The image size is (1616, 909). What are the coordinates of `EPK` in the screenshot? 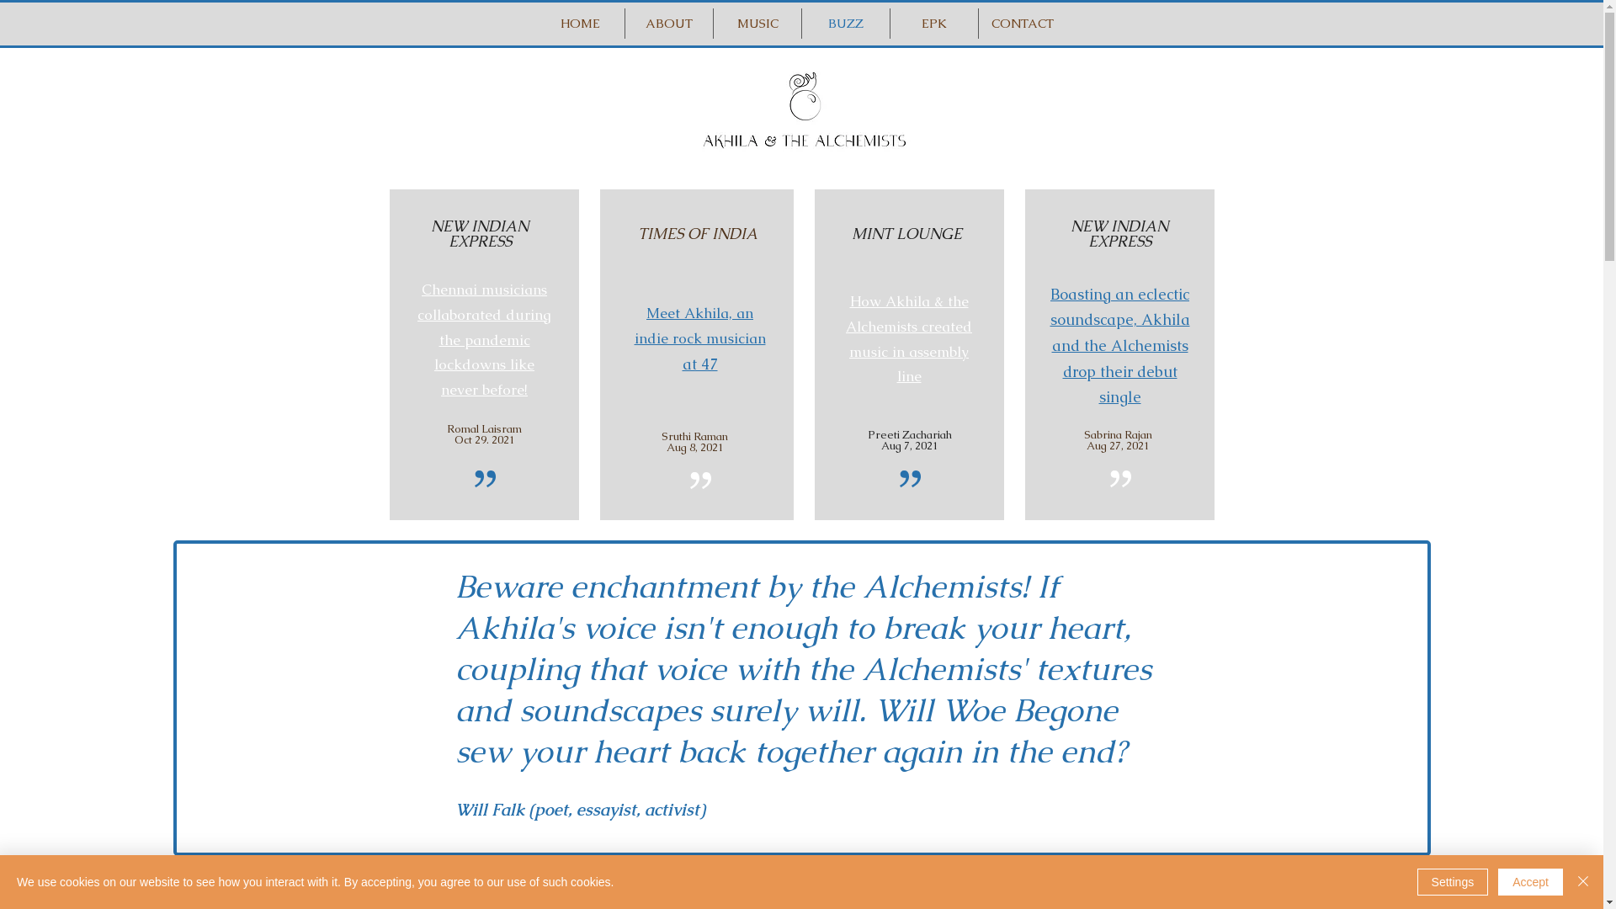 It's located at (934, 24).